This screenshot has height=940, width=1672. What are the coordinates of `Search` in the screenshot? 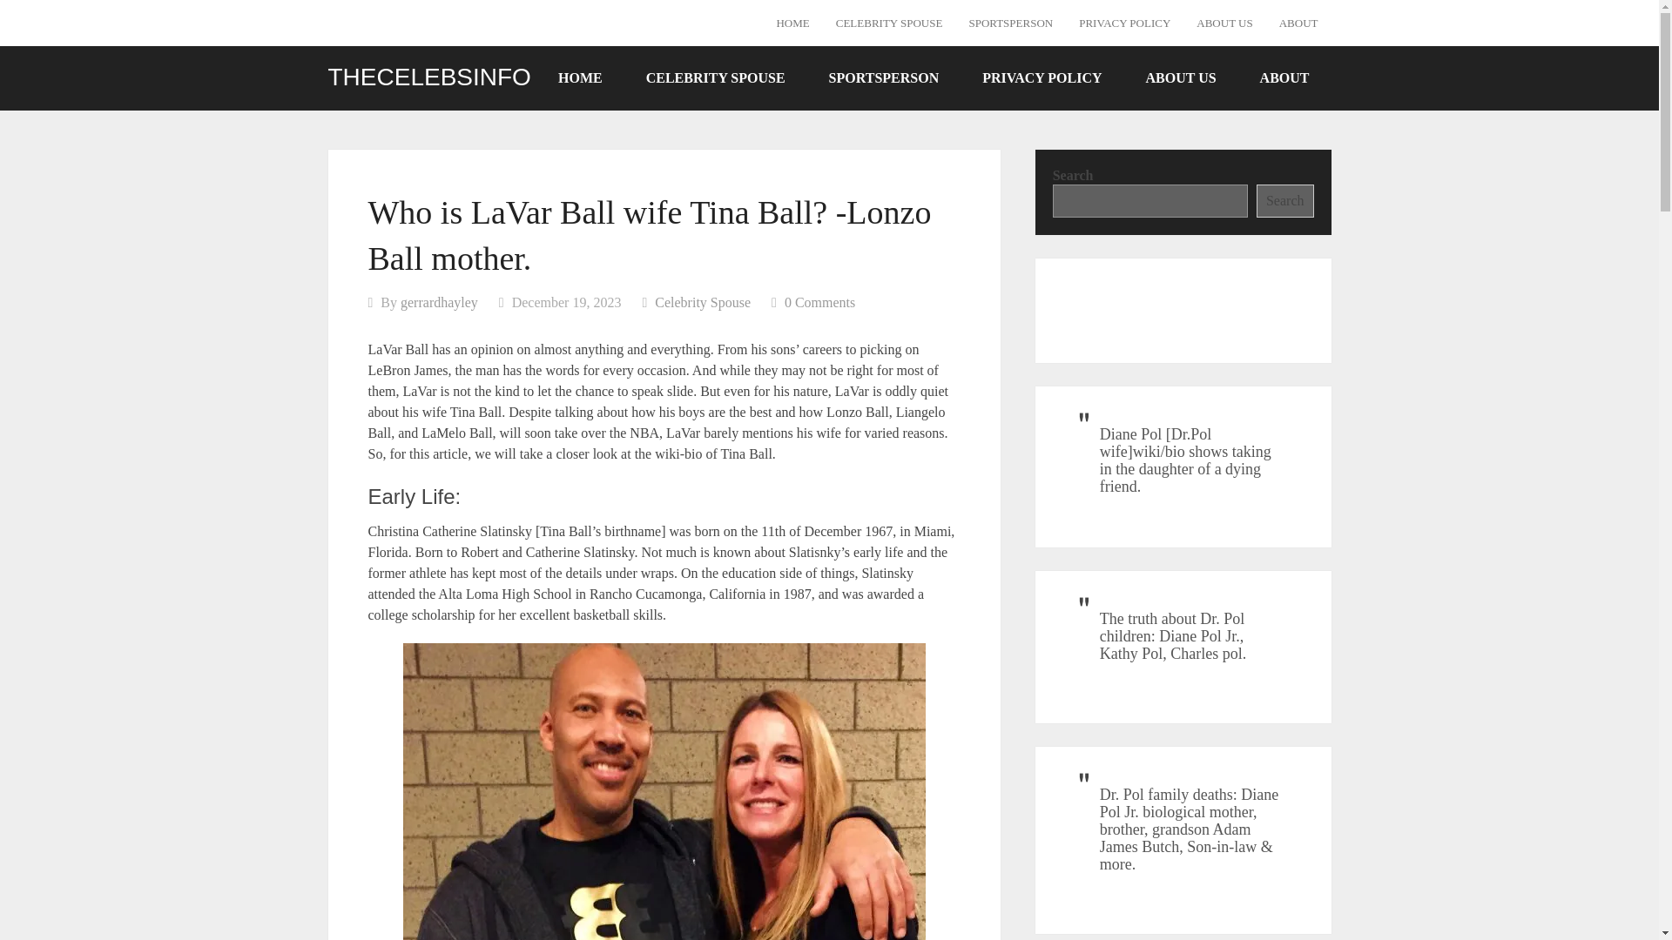 It's located at (1285, 200).